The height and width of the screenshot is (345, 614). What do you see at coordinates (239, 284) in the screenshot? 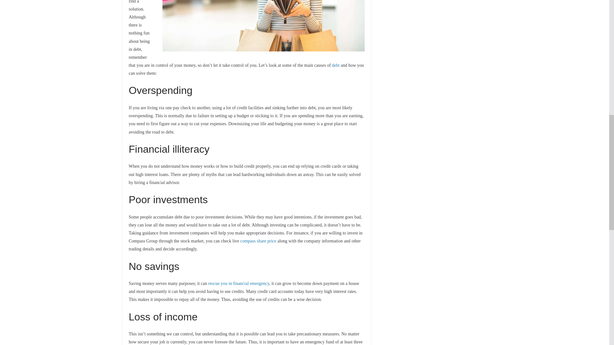
I see `rescue you in financial emergency` at bounding box center [239, 284].